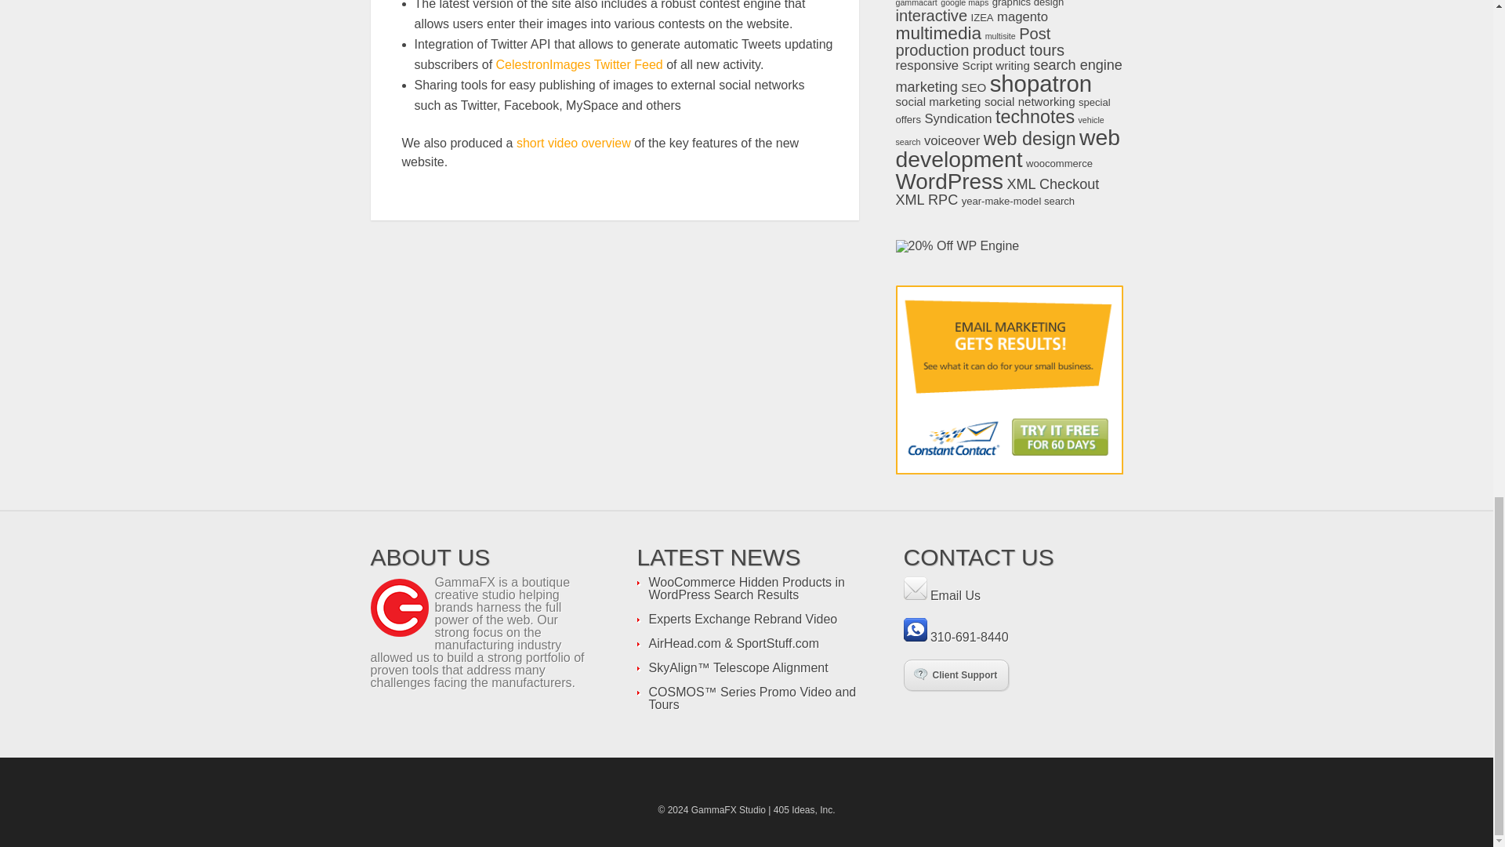 The height and width of the screenshot is (847, 1505). Describe the element at coordinates (575, 143) in the screenshot. I see `short video overview` at that location.